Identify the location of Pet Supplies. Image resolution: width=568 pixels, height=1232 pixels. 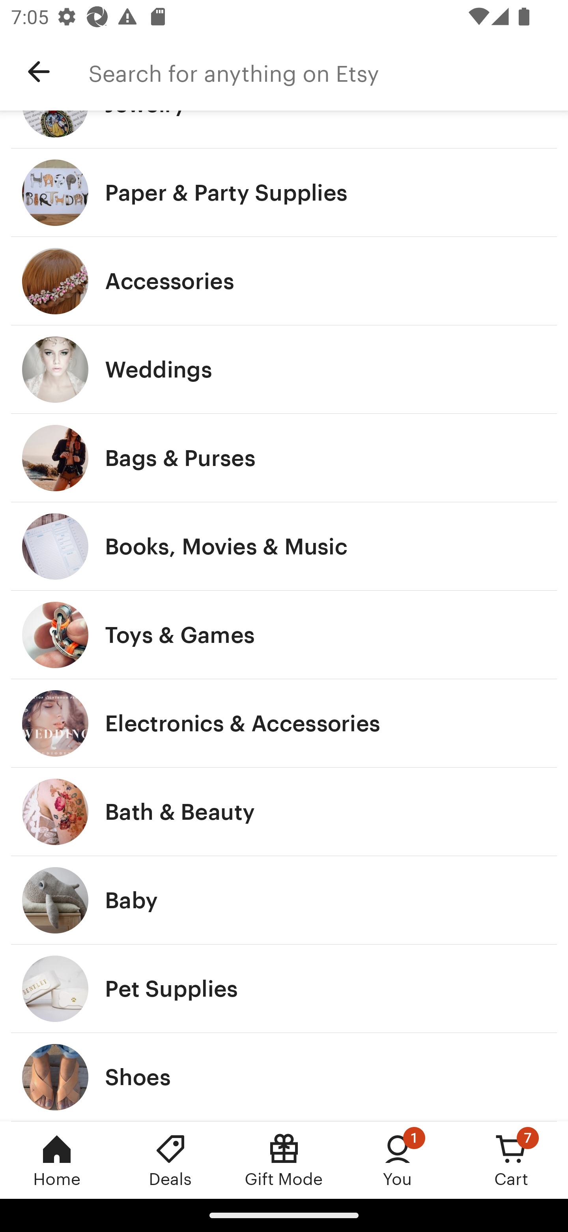
(284, 989).